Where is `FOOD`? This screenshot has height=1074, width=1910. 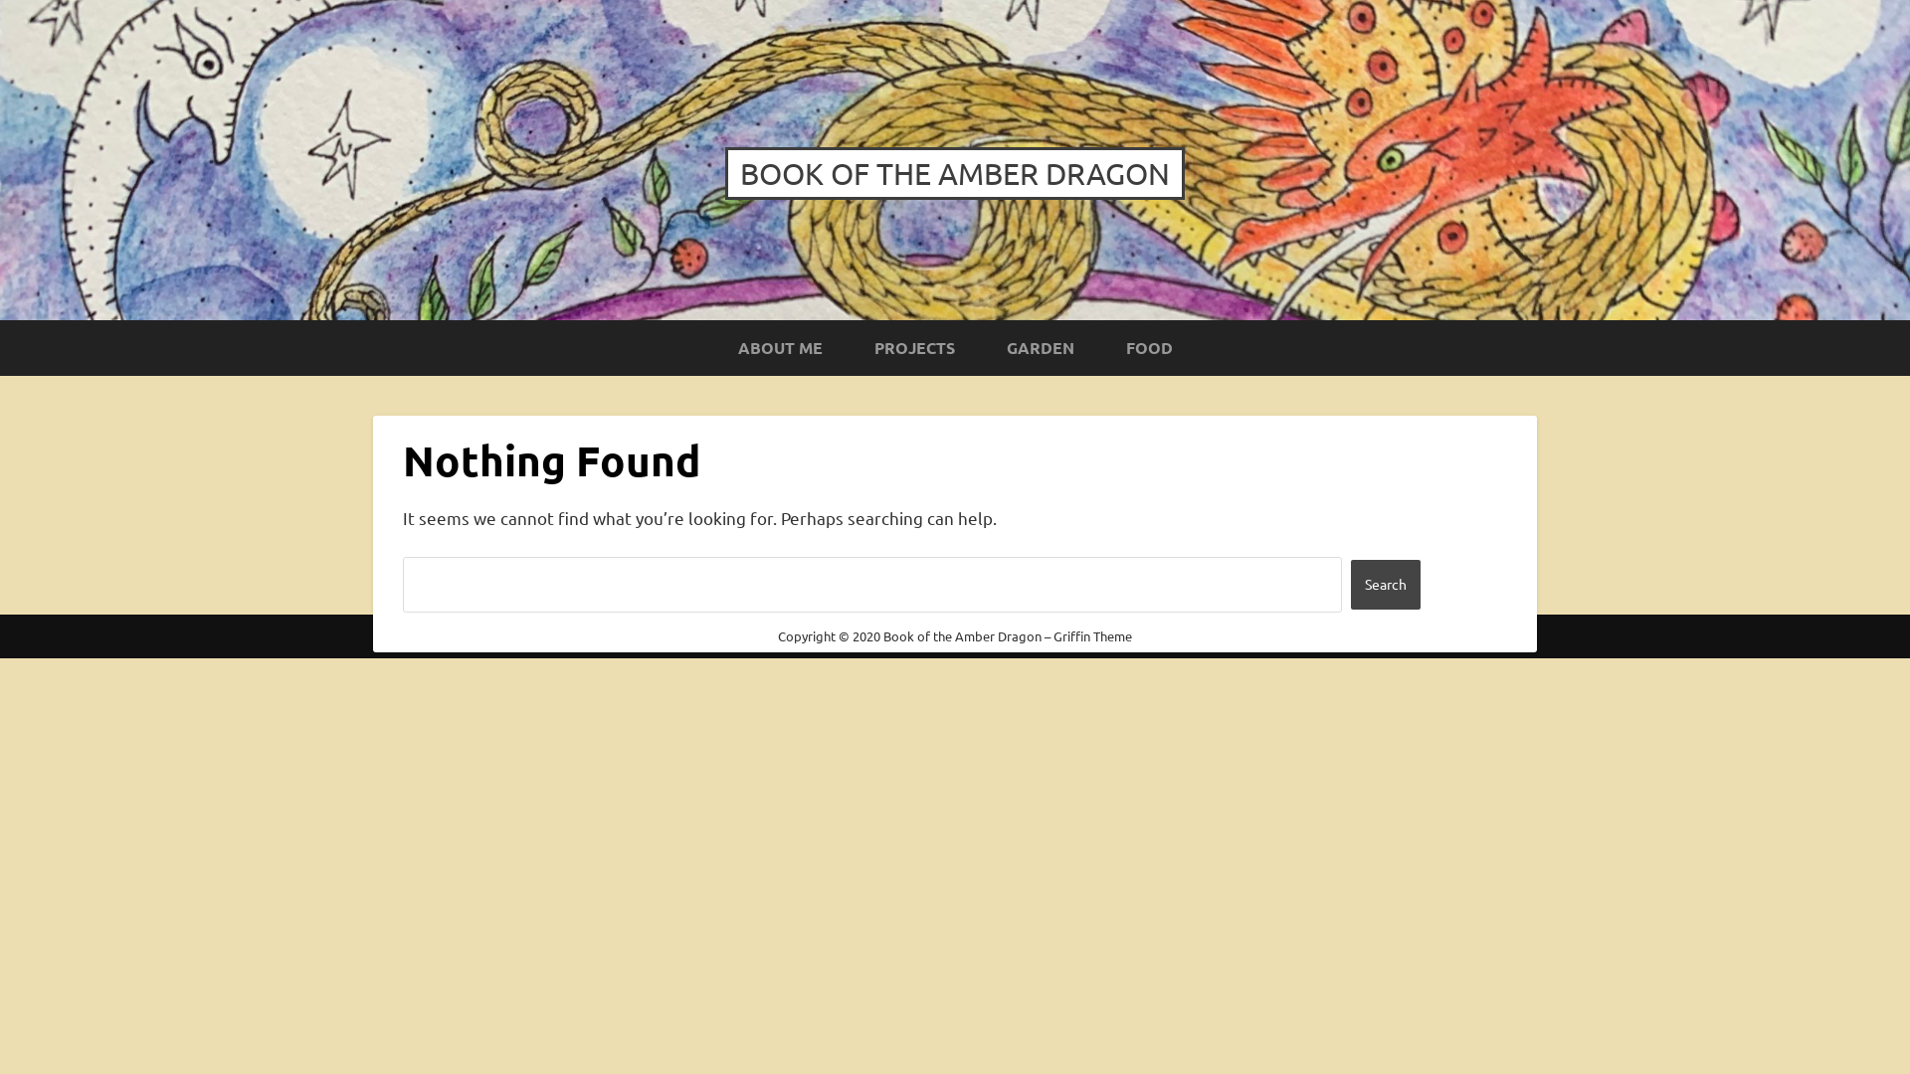
FOOD is located at coordinates (1150, 348).